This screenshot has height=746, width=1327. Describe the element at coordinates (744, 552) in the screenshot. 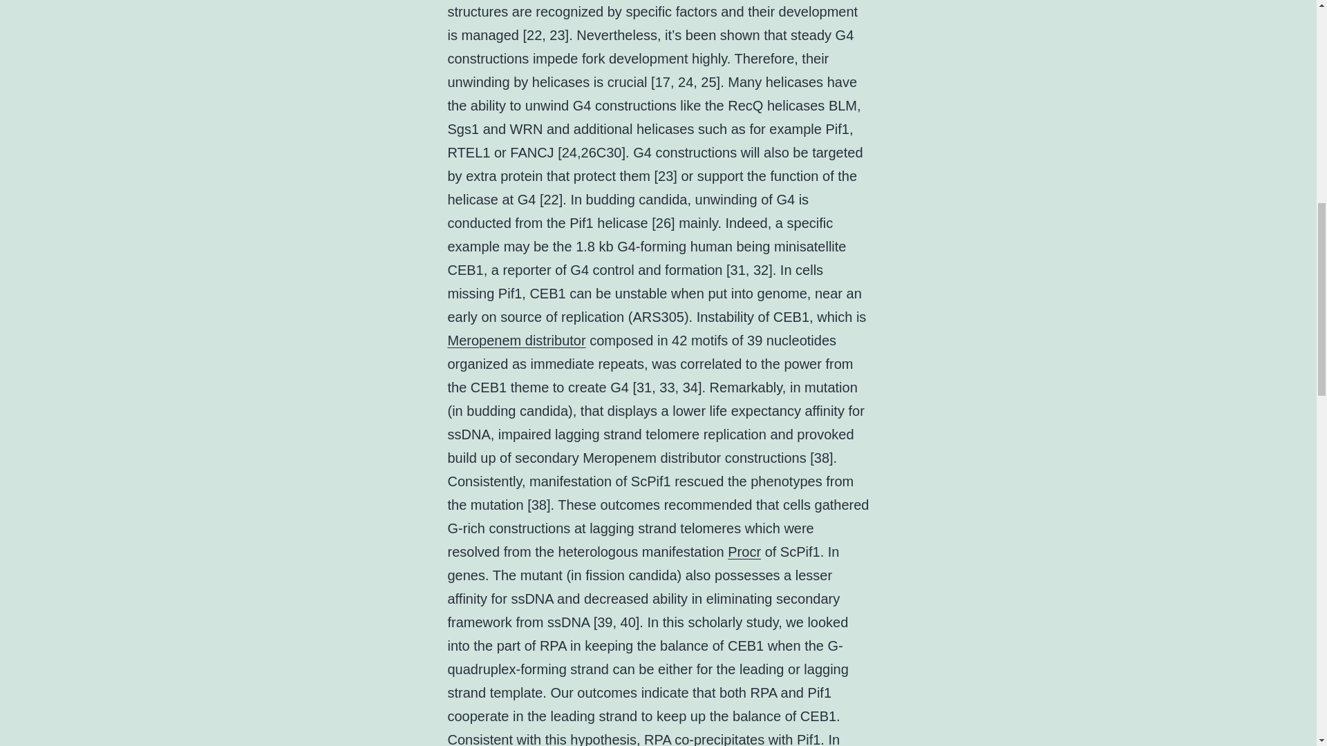

I see `Procr` at that location.